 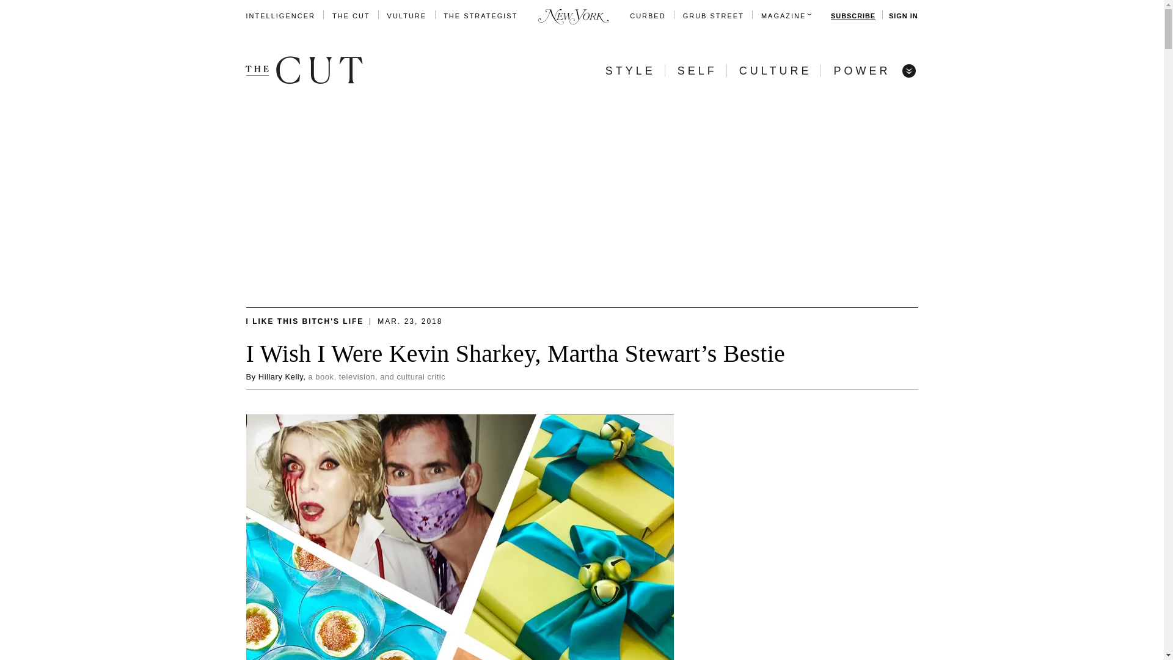 I want to click on THE STRATEGIST, so click(x=480, y=16).